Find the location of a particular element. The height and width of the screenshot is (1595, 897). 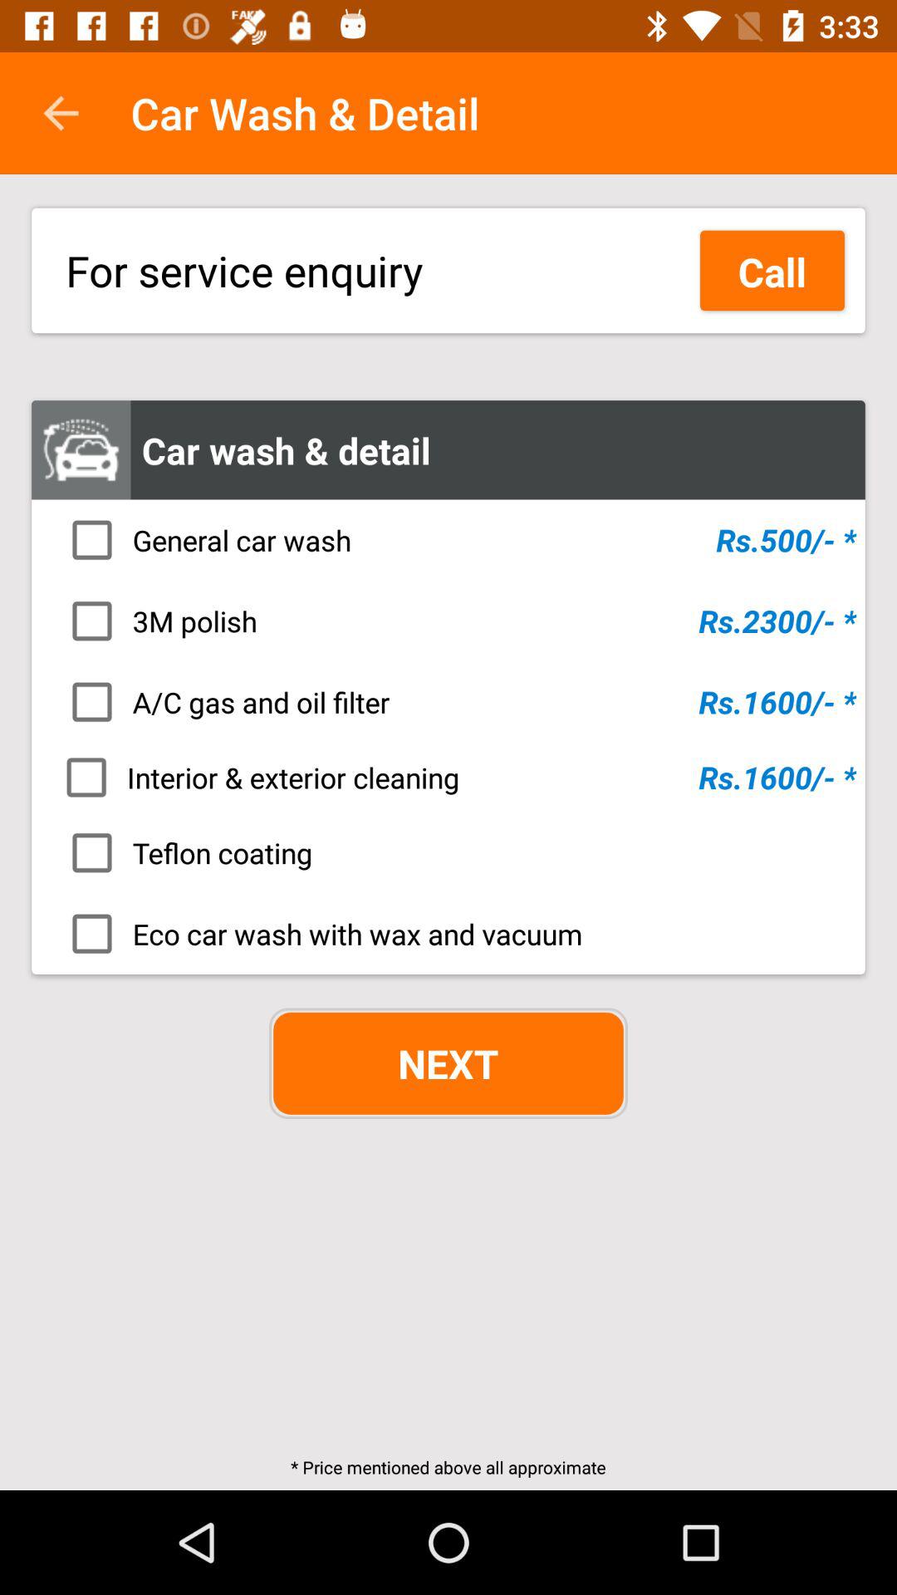

tap icon above a c gas icon is located at coordinates (453, 621).